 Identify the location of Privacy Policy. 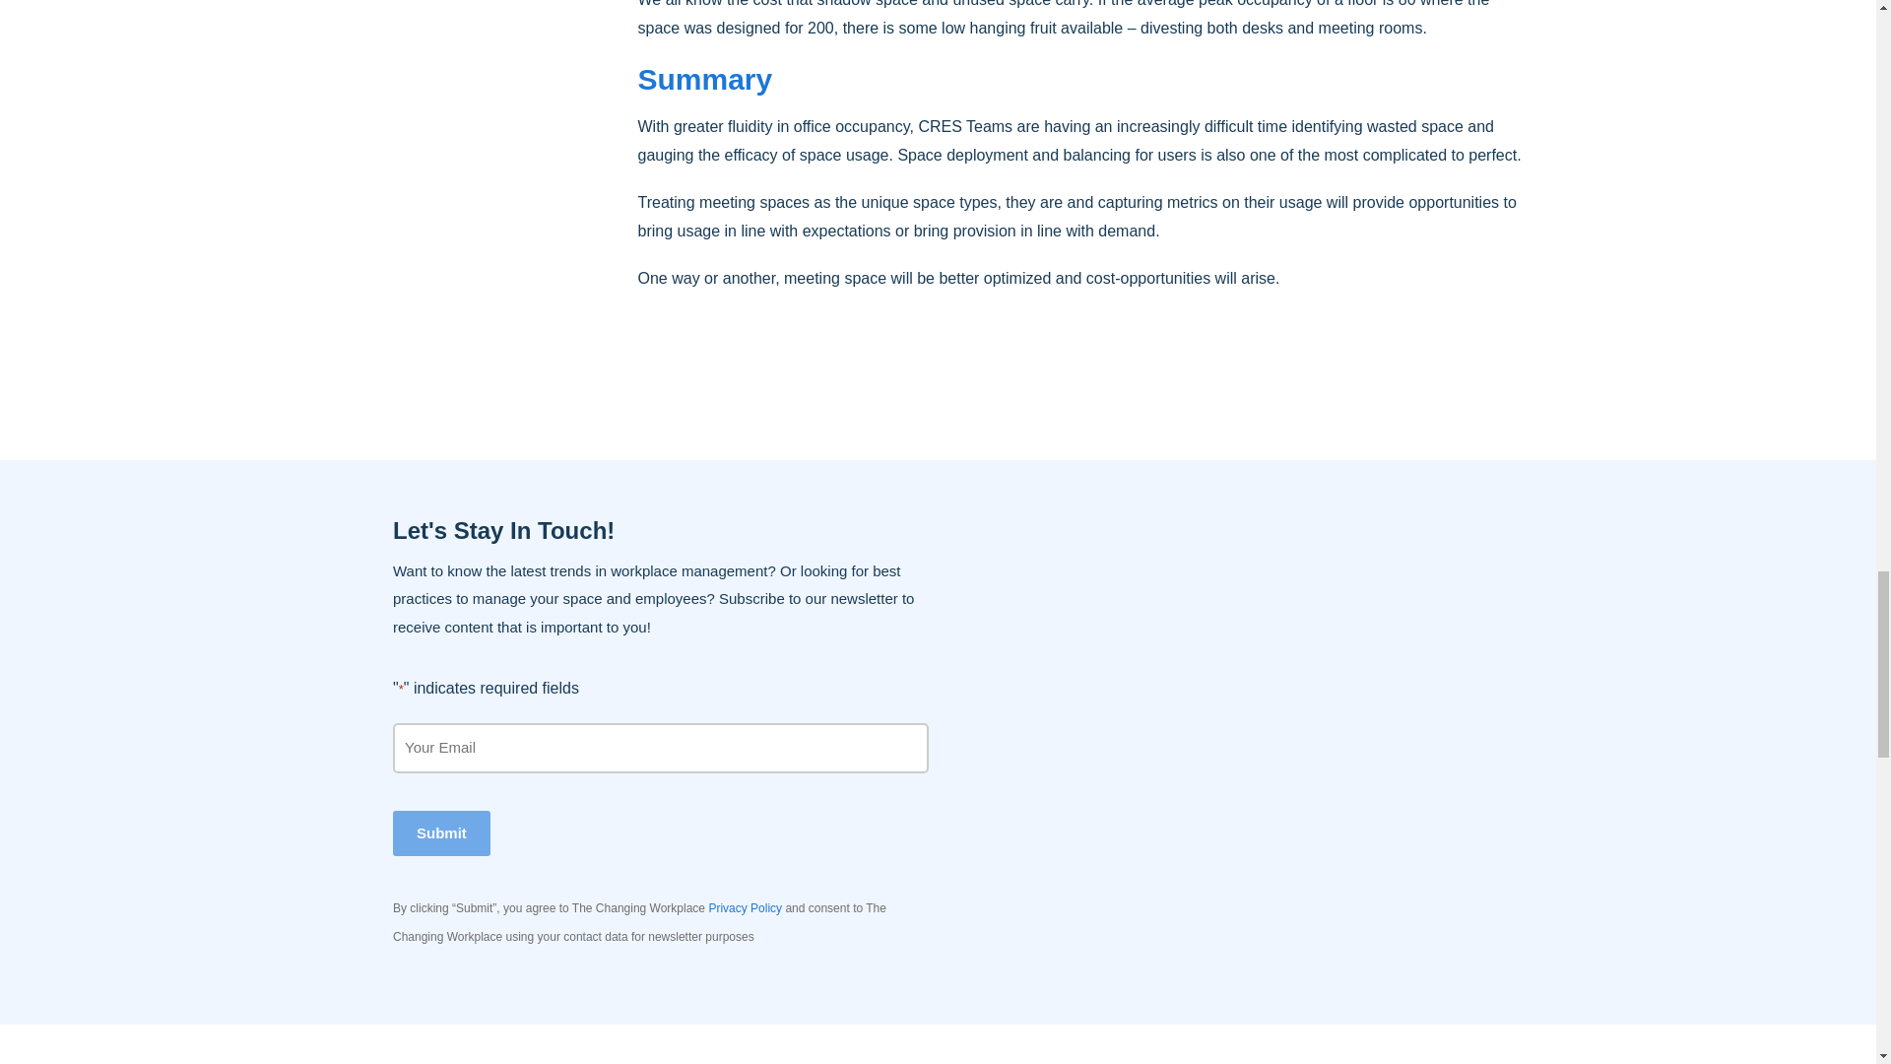
(745, 907).